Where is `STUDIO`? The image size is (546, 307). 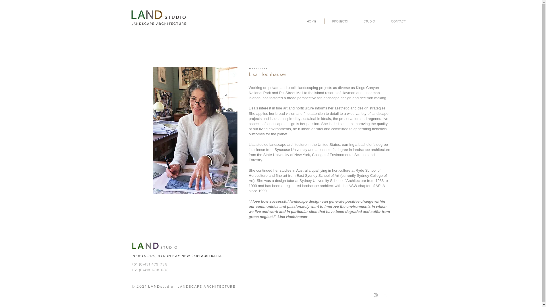
STUDIO is located at coordinates (369, 21).